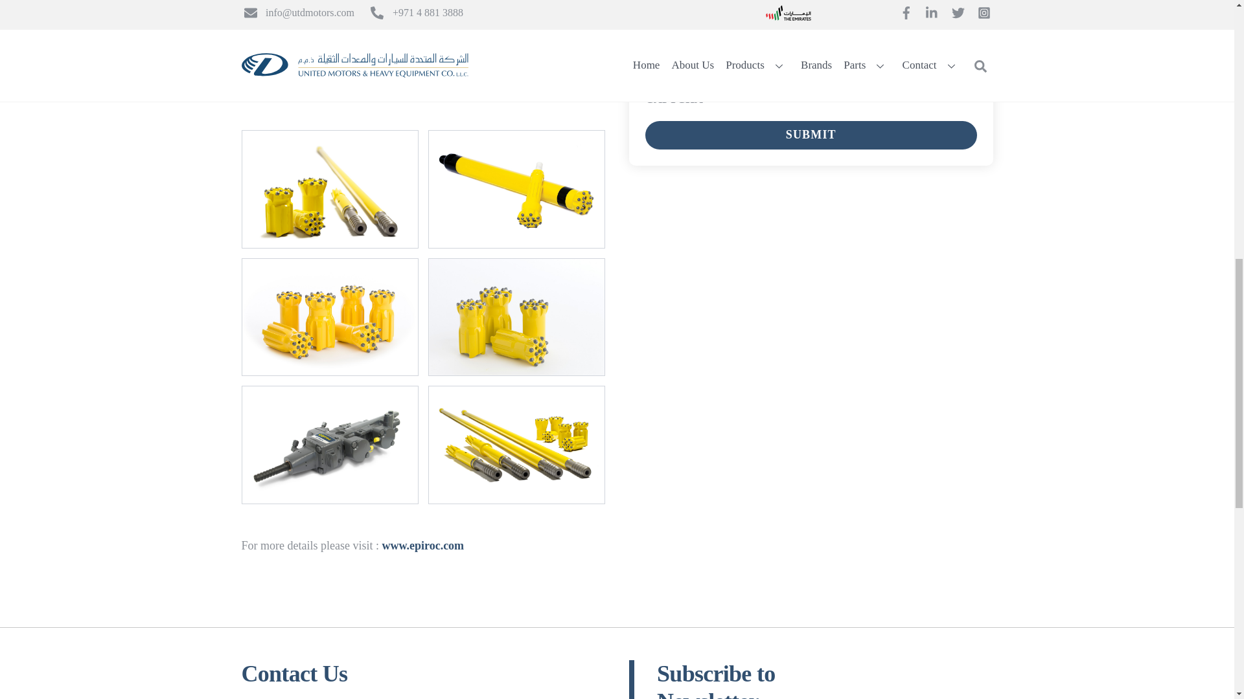  What do you see at coordinates (516, 189) in the screenshot?
I see `Rock Drilling Tools` at bounding box center [516, 189].